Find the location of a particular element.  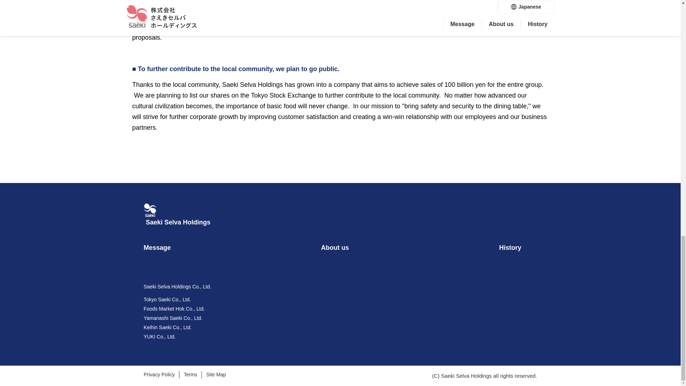

Message is located at coordinates (157, 247).